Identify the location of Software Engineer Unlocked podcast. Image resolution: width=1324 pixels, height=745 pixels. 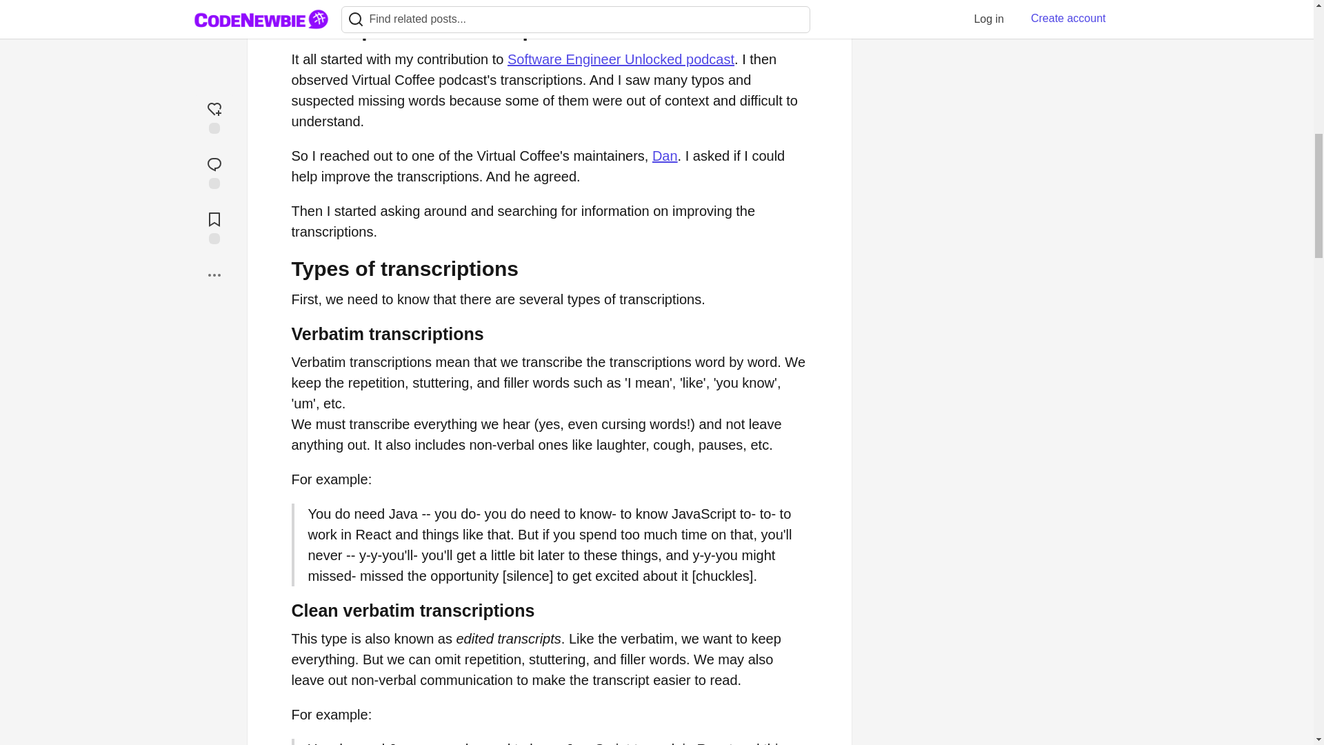
(621, 59).